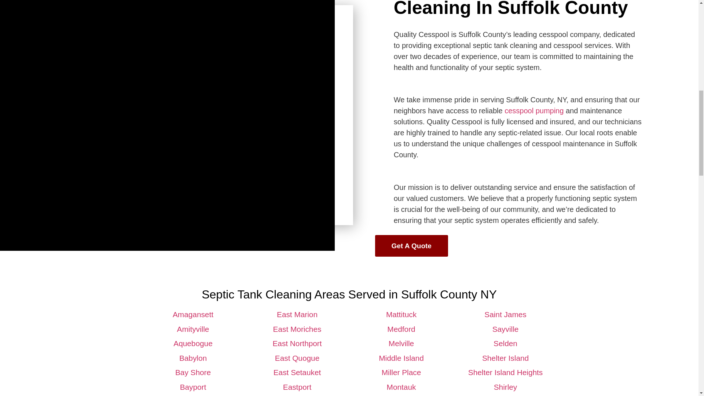 The height and width of the screenshot is (396, 704). What do you see at coordinates (193, 343) in the screenshot?
I see `Aquebogue` at bounding box center [193, 343].